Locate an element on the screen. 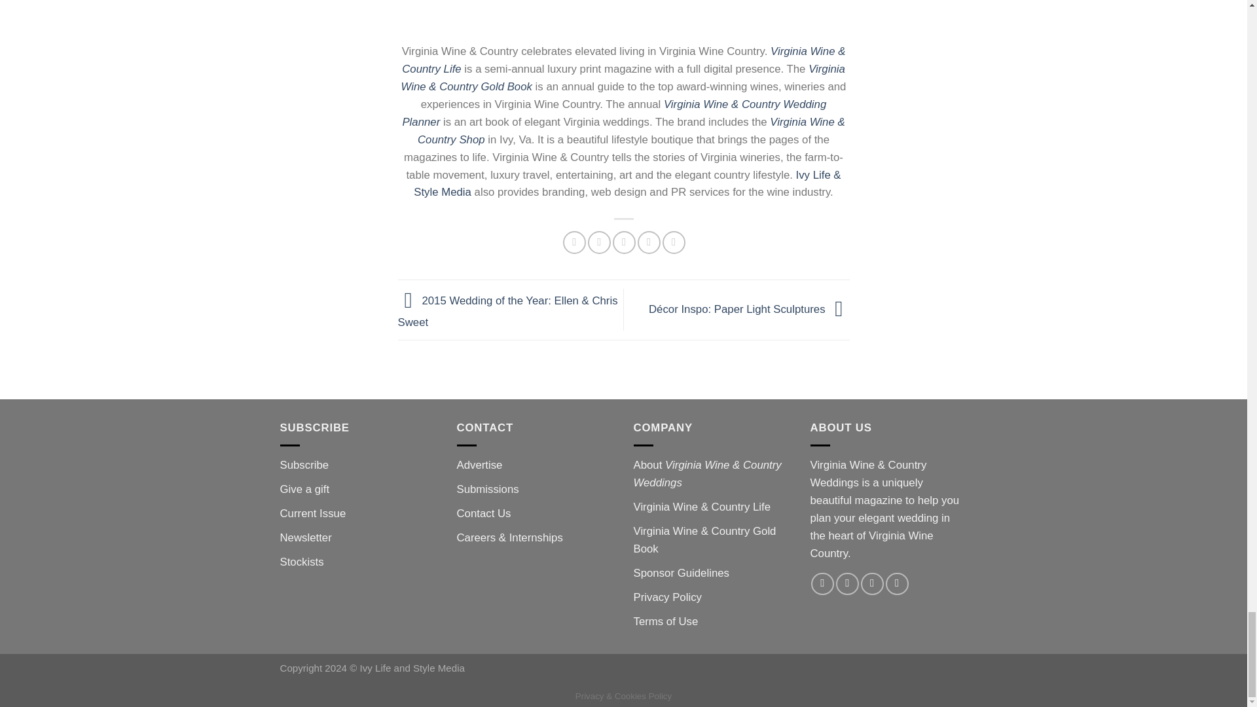 Image resolution: width=1257 pixels, height=707 pixels. Follow on Instagram is located at coordinates (847, 584).